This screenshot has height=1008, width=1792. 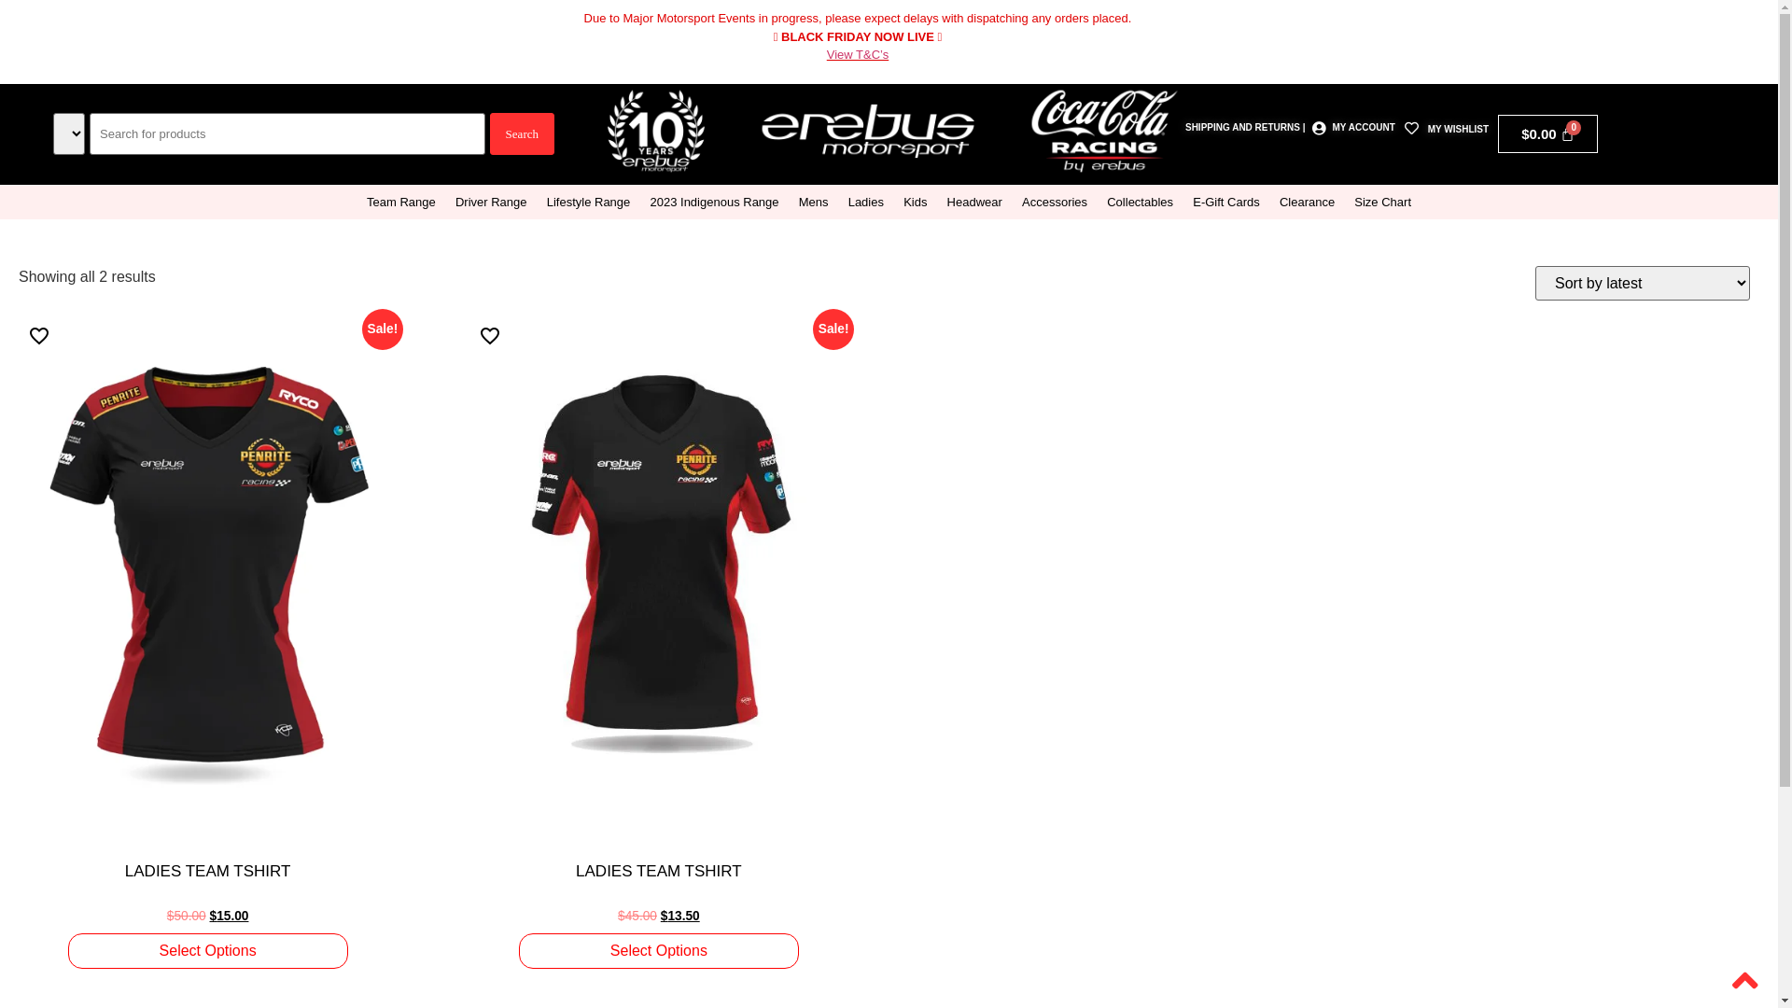 I want to click on Team Range, so click(x=401, y=202).